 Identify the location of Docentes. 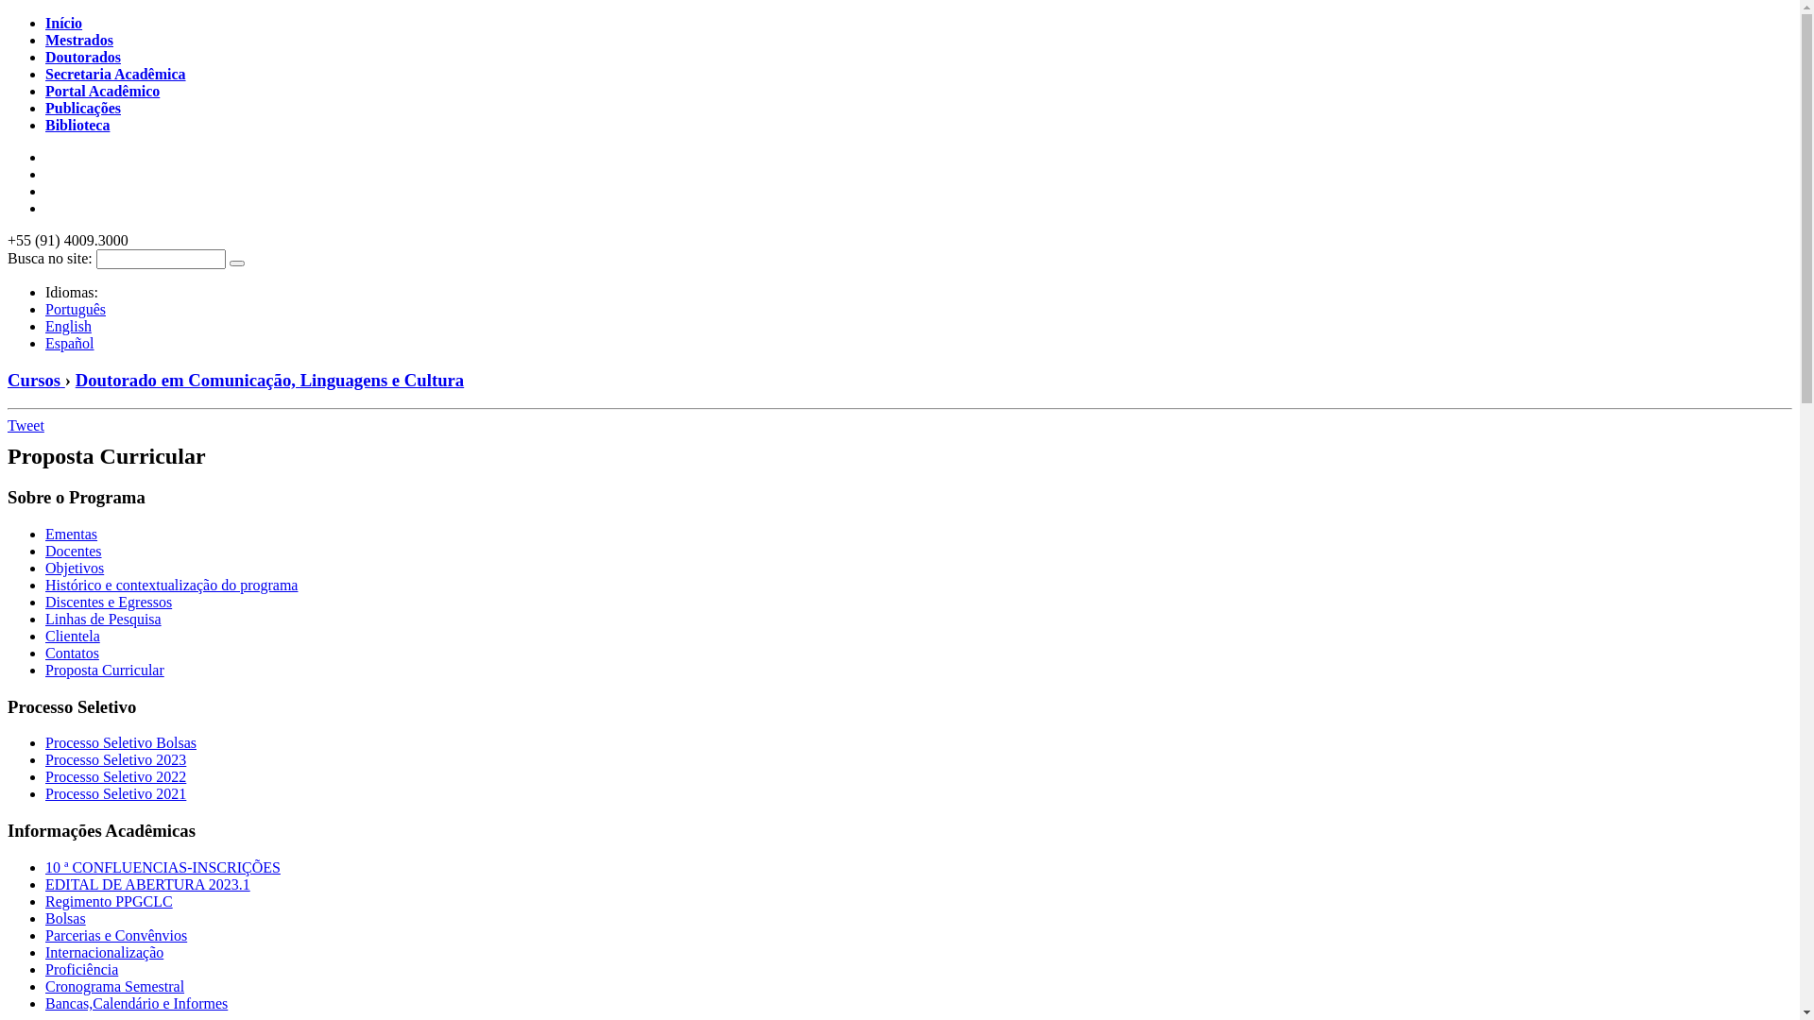
(74, 552).